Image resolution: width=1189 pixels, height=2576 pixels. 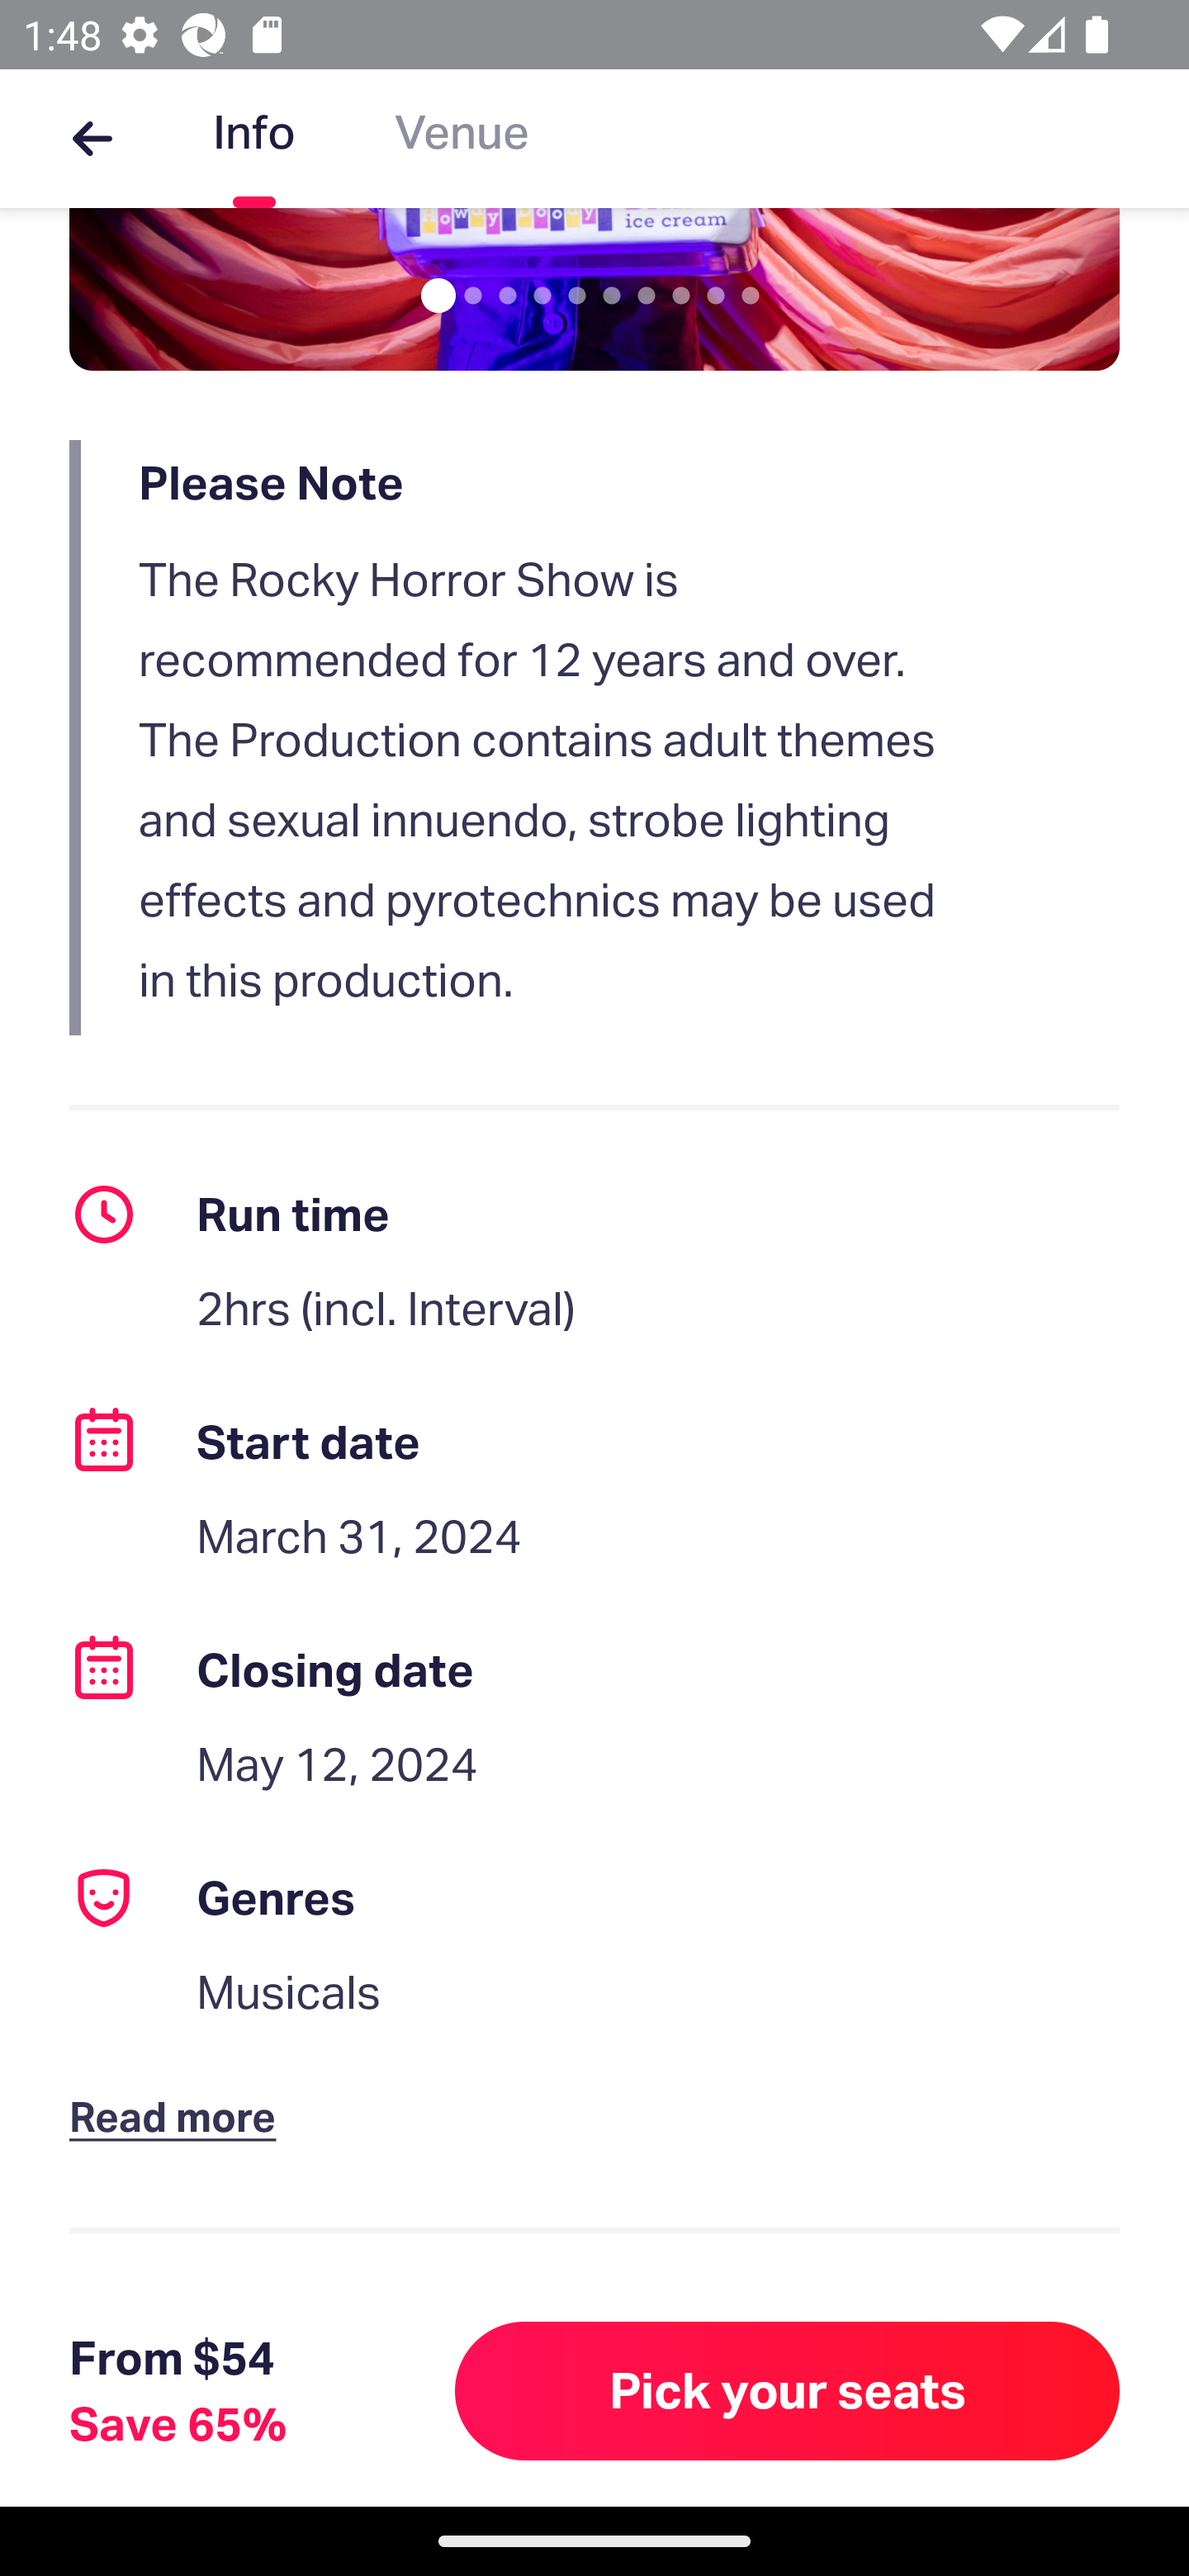 What do you see at coordinates (462, 139) in the screenshot?
I see `Venue` at bounding box center [462, 139].